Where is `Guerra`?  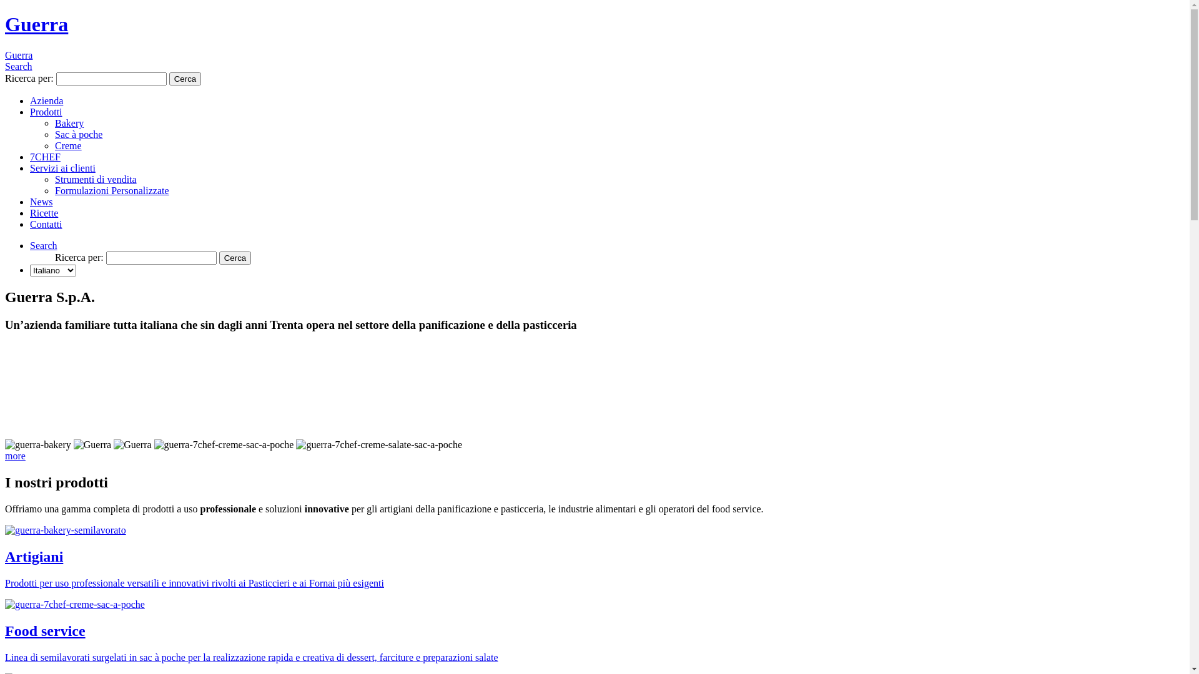 Guerra is located at coordinates (36, 24).